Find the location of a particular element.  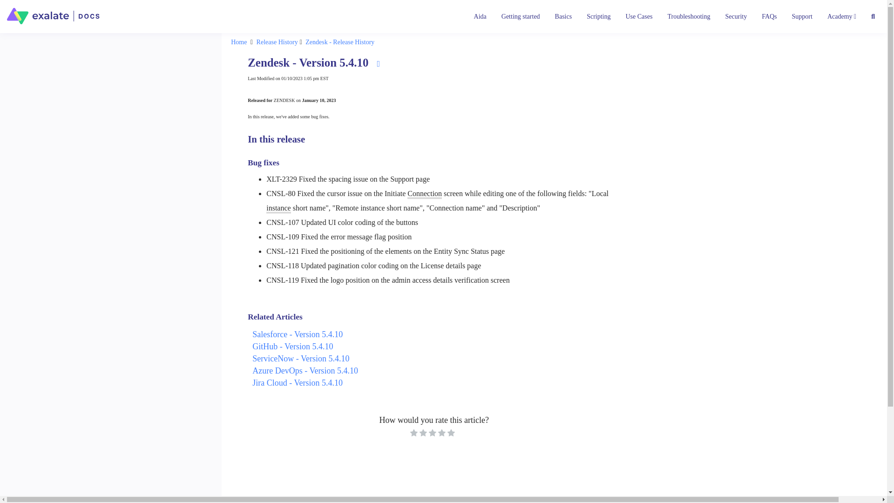

Exalate Support is located at coordinates (802, 17).